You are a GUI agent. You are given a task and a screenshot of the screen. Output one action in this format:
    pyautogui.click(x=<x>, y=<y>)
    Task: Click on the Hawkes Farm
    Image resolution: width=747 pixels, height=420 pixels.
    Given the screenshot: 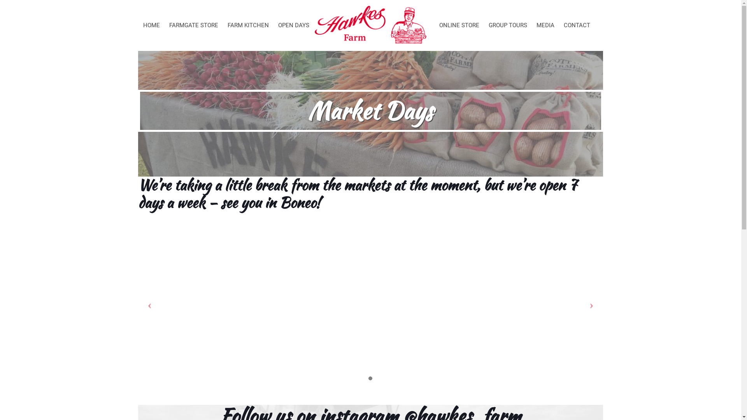 What is the action you would take?
    pyautogui.click(x=370, y=17)
    